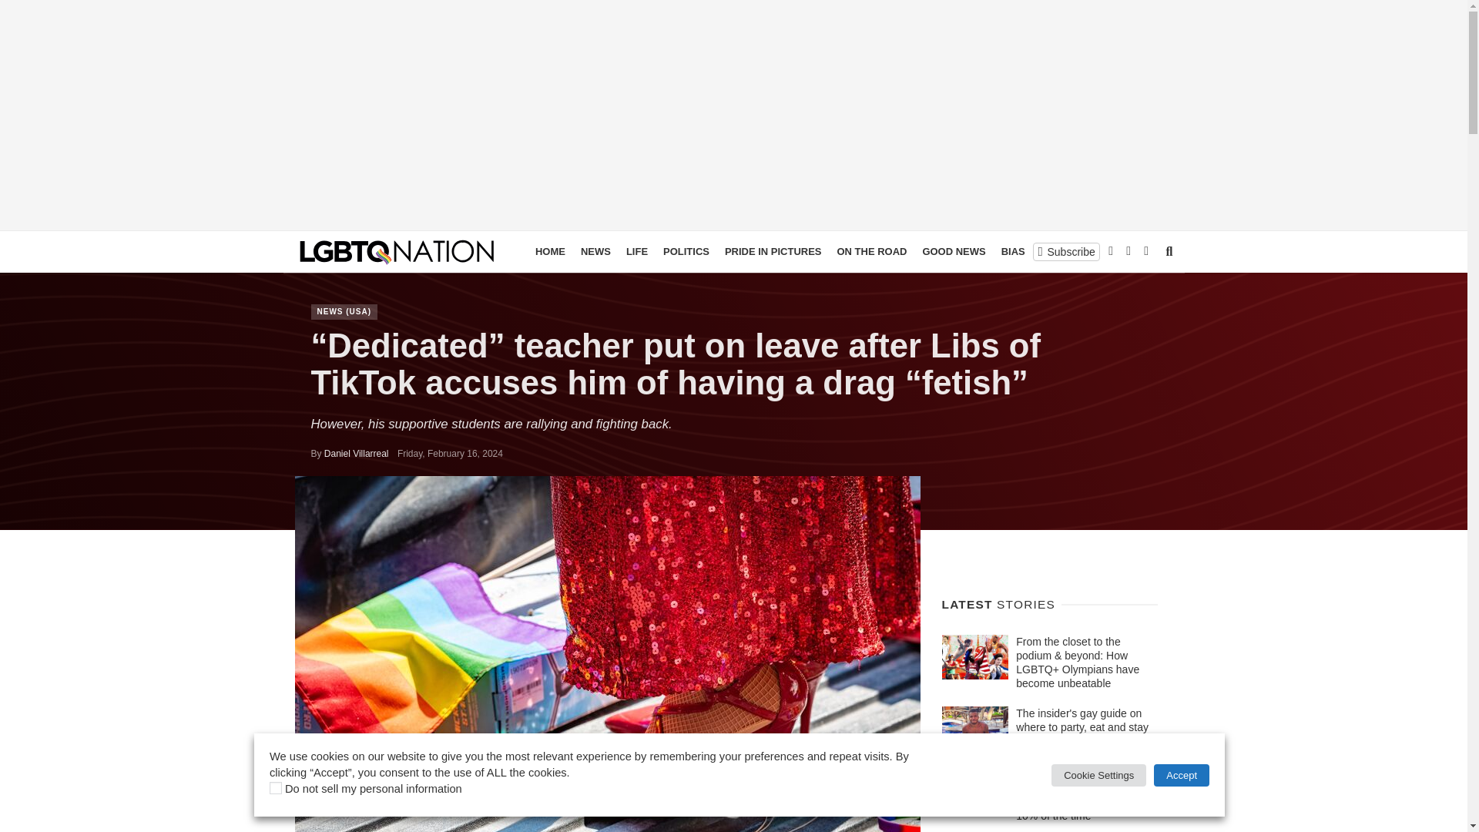 Image resolution: width=1479 pixels, height=832 pixels. I want to click on on, so click(276, 788).